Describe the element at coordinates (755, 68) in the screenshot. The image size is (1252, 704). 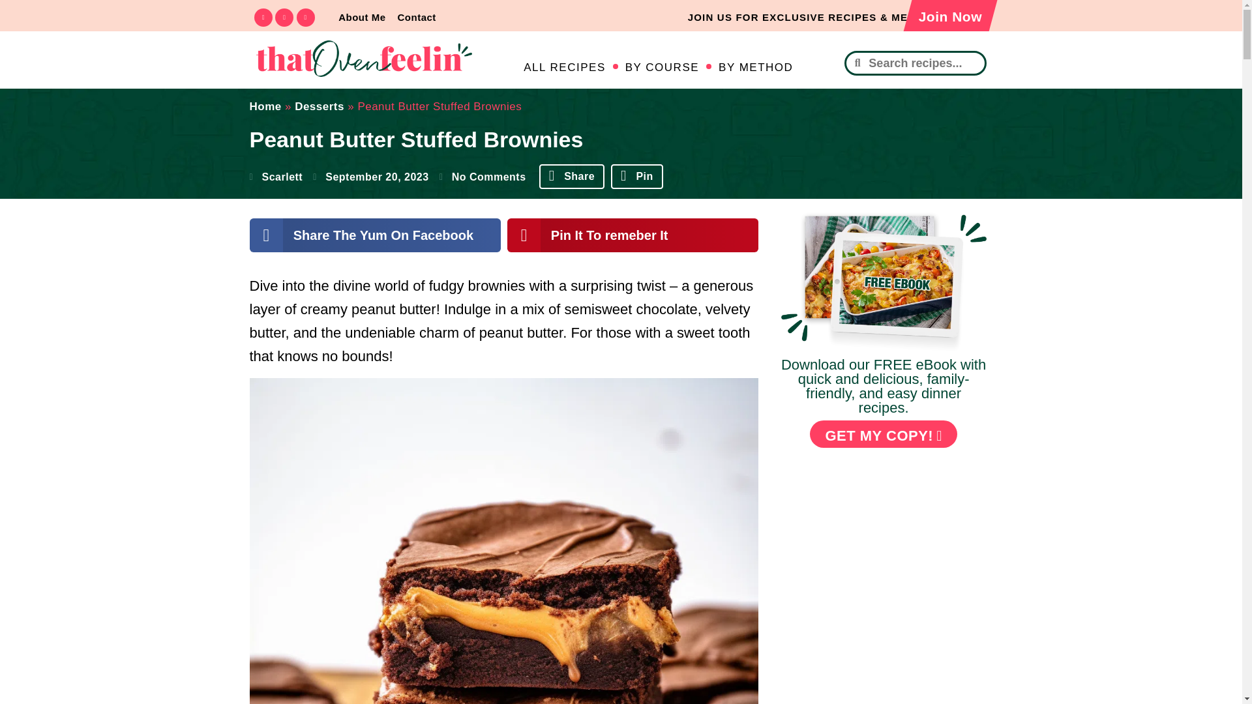
I see `BY METHOD` at that location.